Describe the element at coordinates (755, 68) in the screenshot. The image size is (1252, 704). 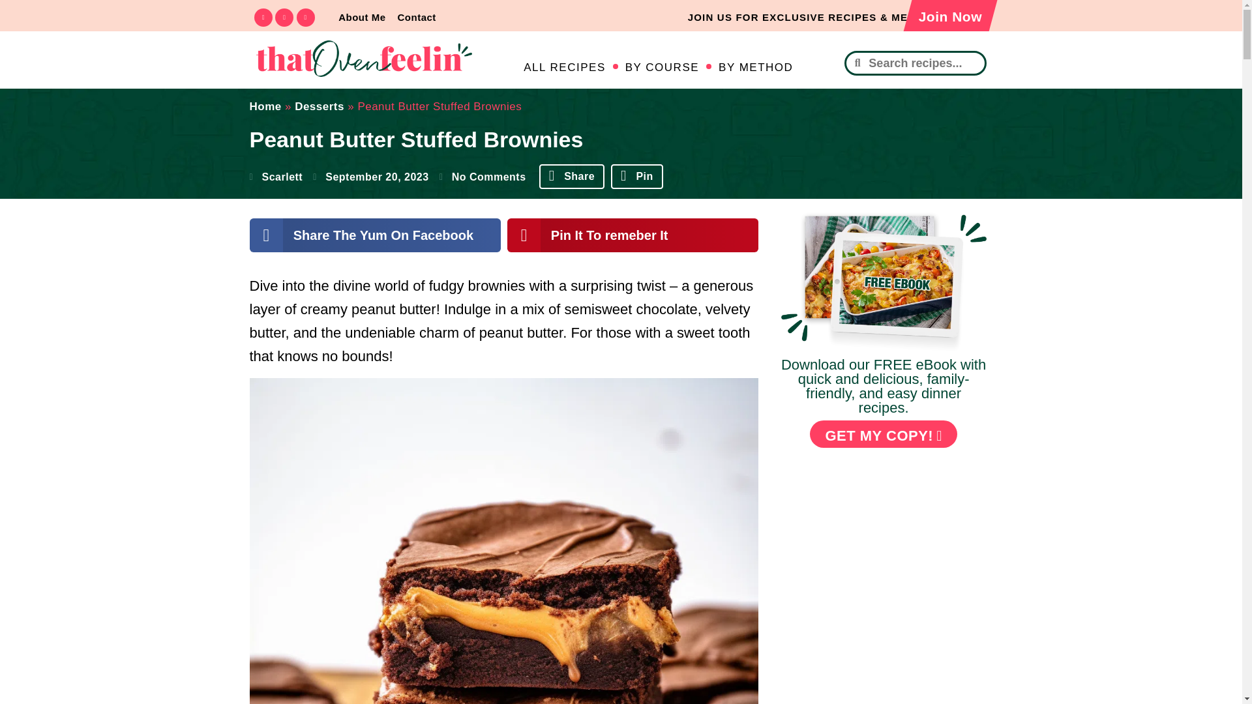
I see `BY METHOD` at that location.